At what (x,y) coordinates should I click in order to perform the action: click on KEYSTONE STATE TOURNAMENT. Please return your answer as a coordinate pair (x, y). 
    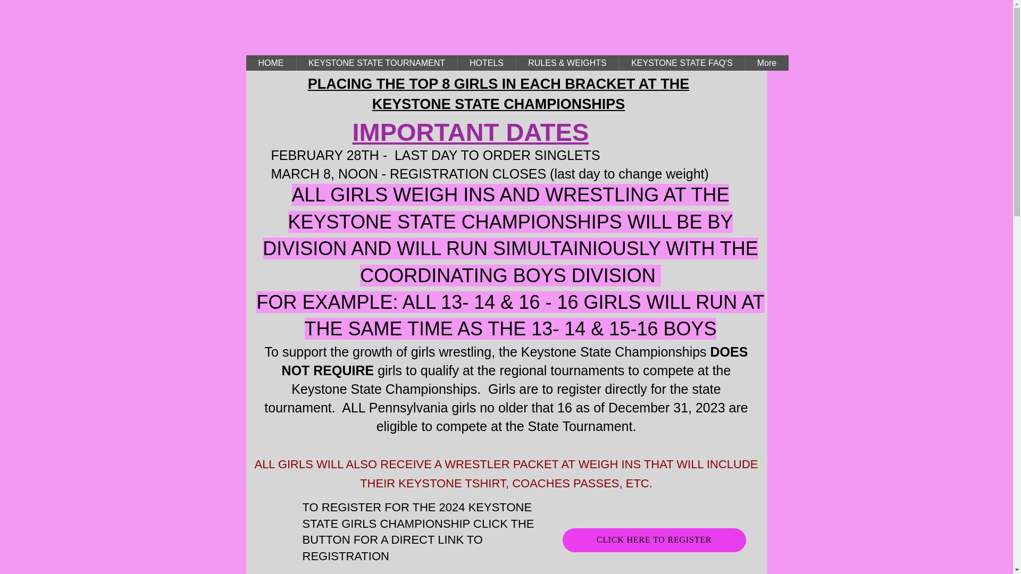
    Looking at the image, I should click on (376, 63).